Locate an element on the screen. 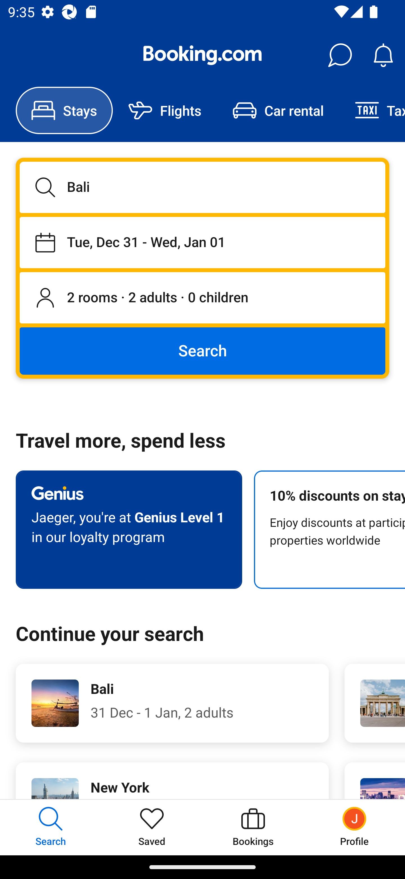 The width and height of the screenshot is (405, 879). 2 rooms, 2 adults, 0 children is located at coordinates (202, 298).